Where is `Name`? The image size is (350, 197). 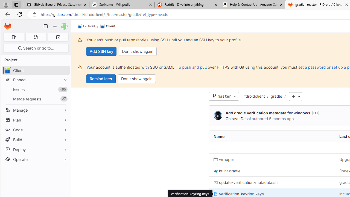 Name is located at coordinates (272, 136).